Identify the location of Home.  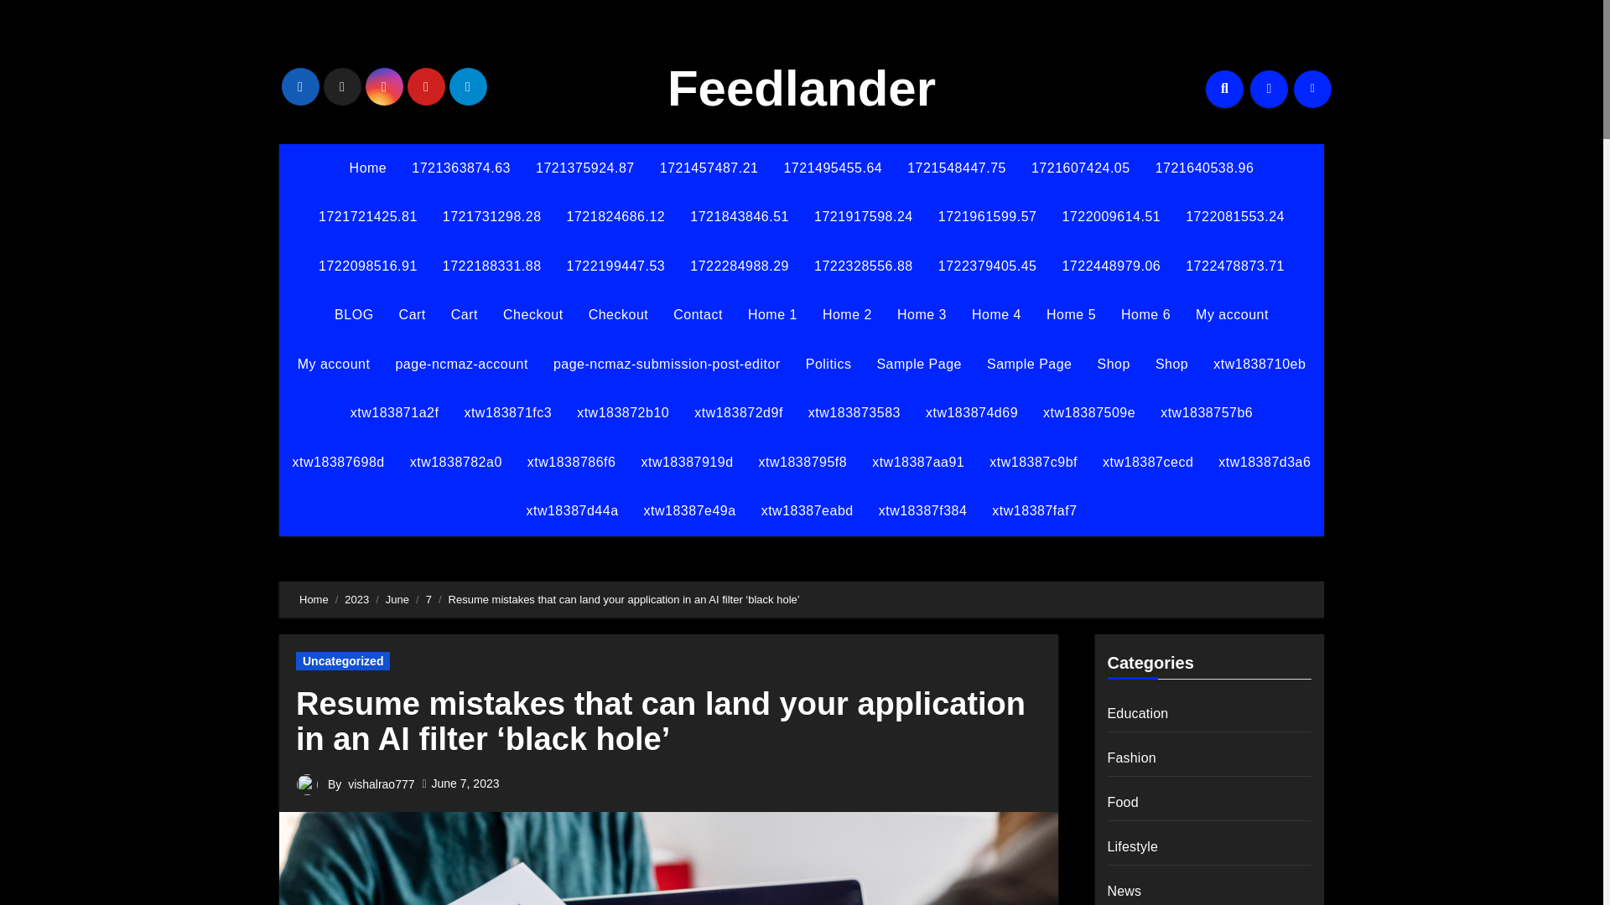
(367, 168).